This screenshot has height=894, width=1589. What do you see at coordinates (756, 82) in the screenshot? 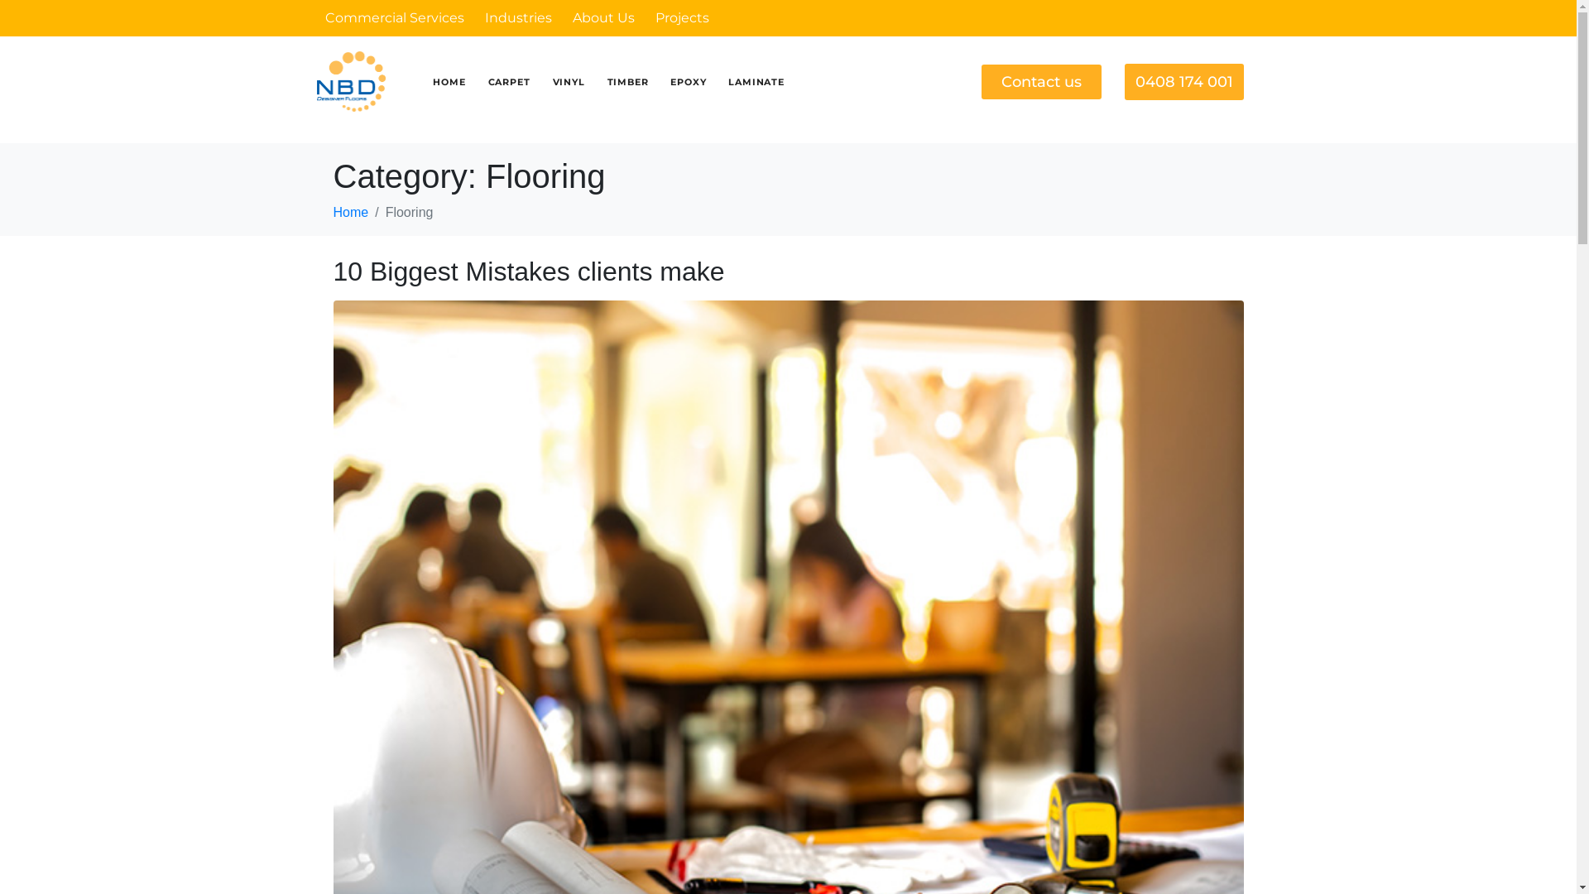
I see `LAMINATE` at bounding box center [756, 82].